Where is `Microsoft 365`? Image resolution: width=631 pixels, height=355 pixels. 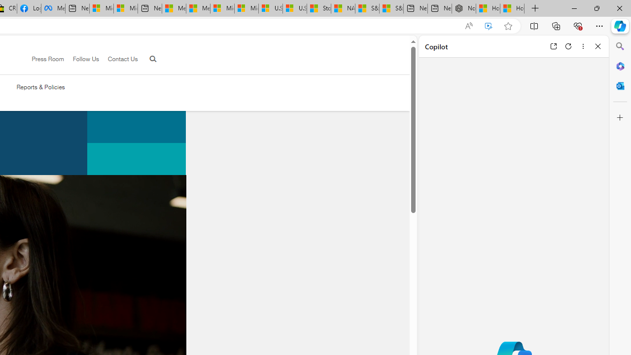
Microsoft 365 is located at coordinates (620, 66).